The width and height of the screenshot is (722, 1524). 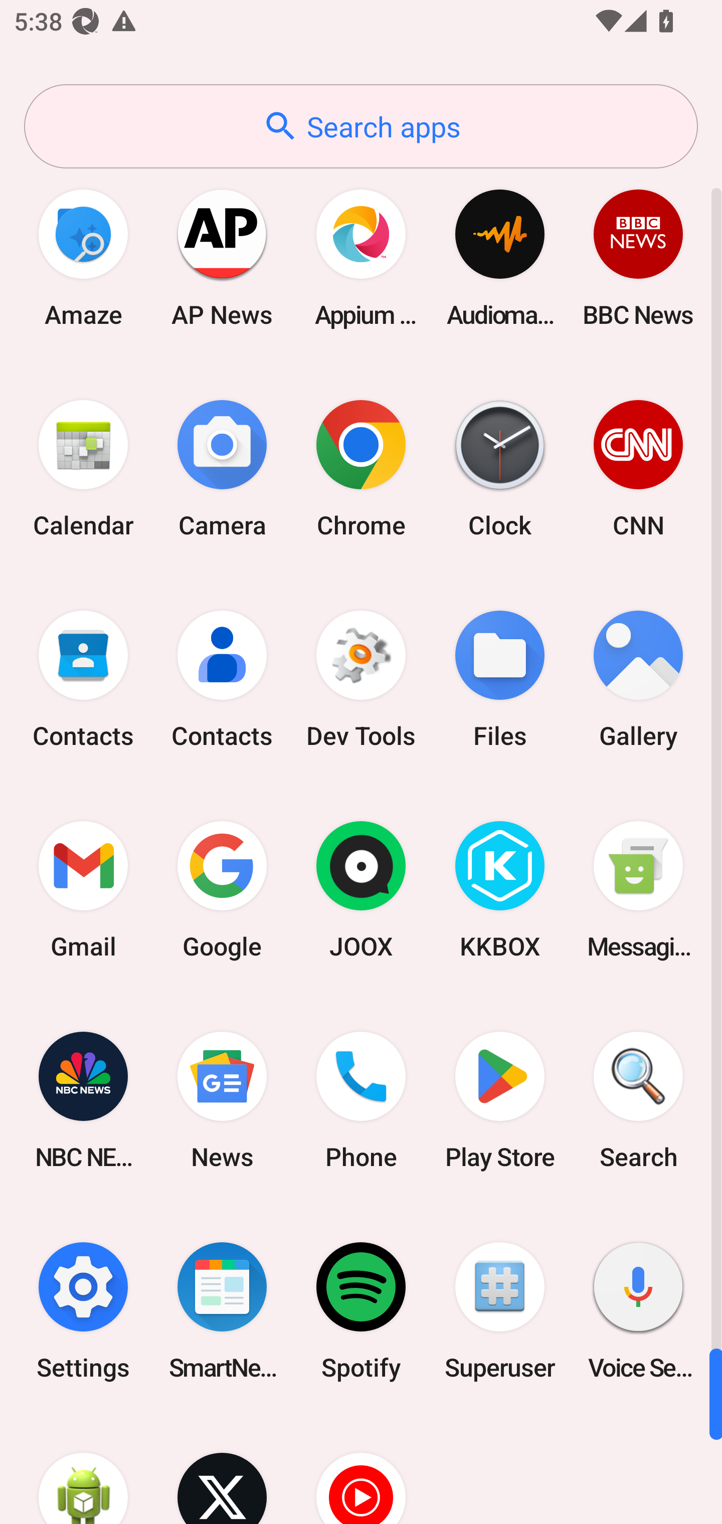 What do you see at coordinates (222, 1310) in the screenshot?
I see `SmartNews` at bounding box center [222, 1310].